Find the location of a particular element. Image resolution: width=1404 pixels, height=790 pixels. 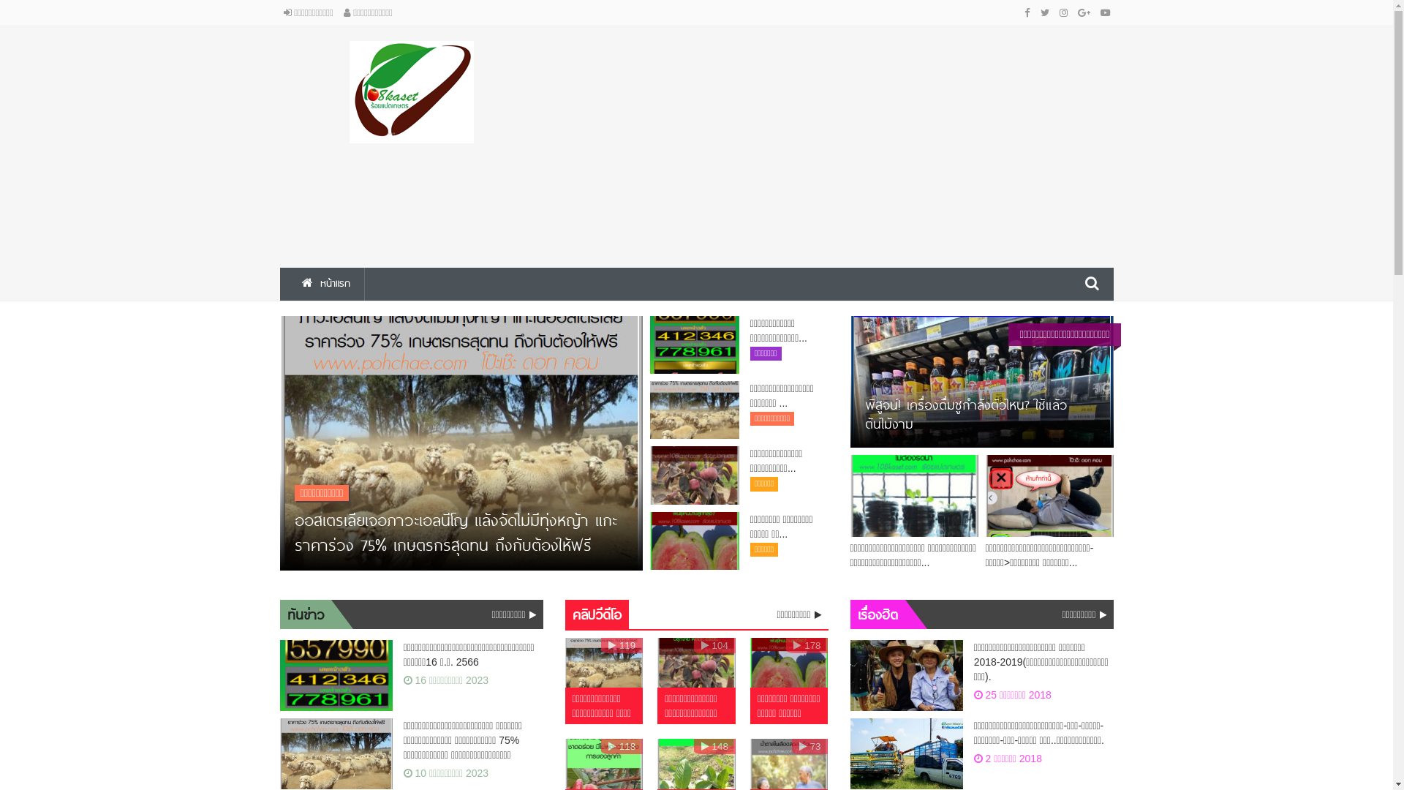

Advertisement is located at coordinates (839, 143).